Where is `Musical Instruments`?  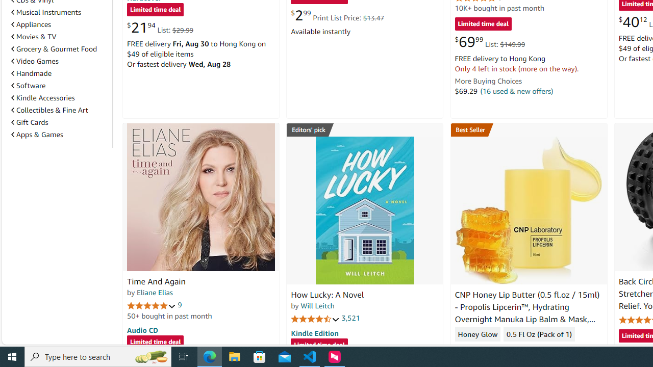
Musical Instruments is located at coordinates (60, 12).